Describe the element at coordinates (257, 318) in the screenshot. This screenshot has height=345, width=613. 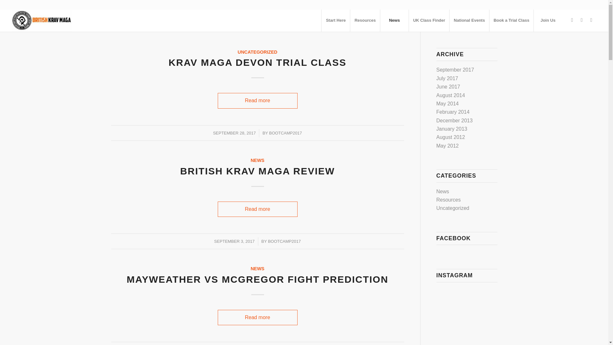
I see `Read more` at that location.